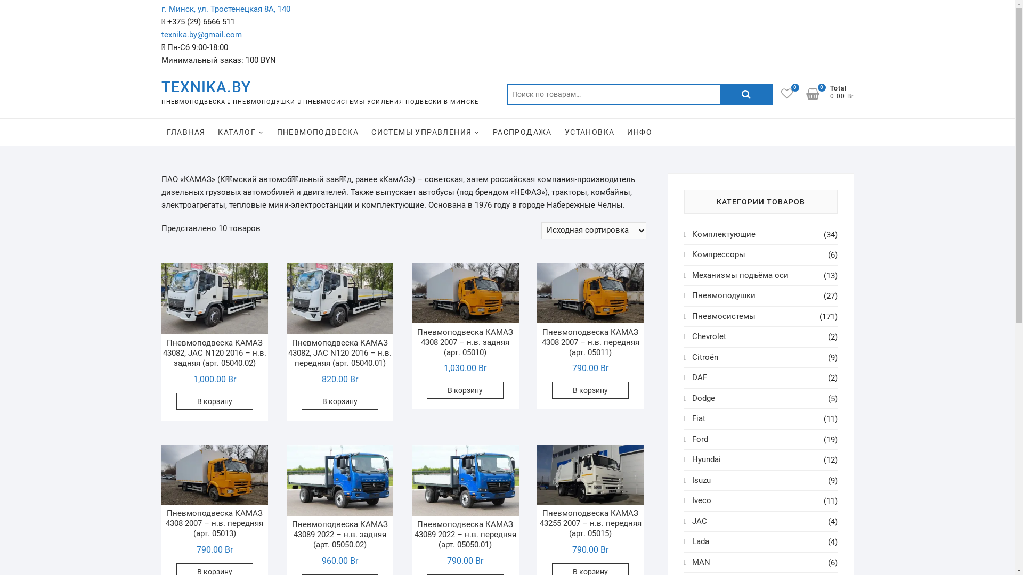  I want to click on Fiat, so click(699, 418).